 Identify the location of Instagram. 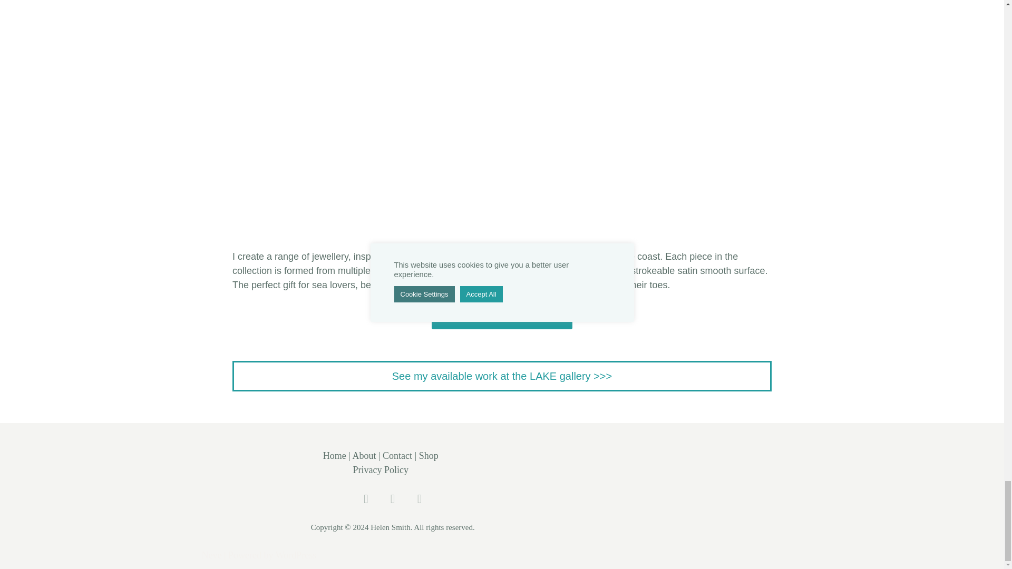
(366, 499).